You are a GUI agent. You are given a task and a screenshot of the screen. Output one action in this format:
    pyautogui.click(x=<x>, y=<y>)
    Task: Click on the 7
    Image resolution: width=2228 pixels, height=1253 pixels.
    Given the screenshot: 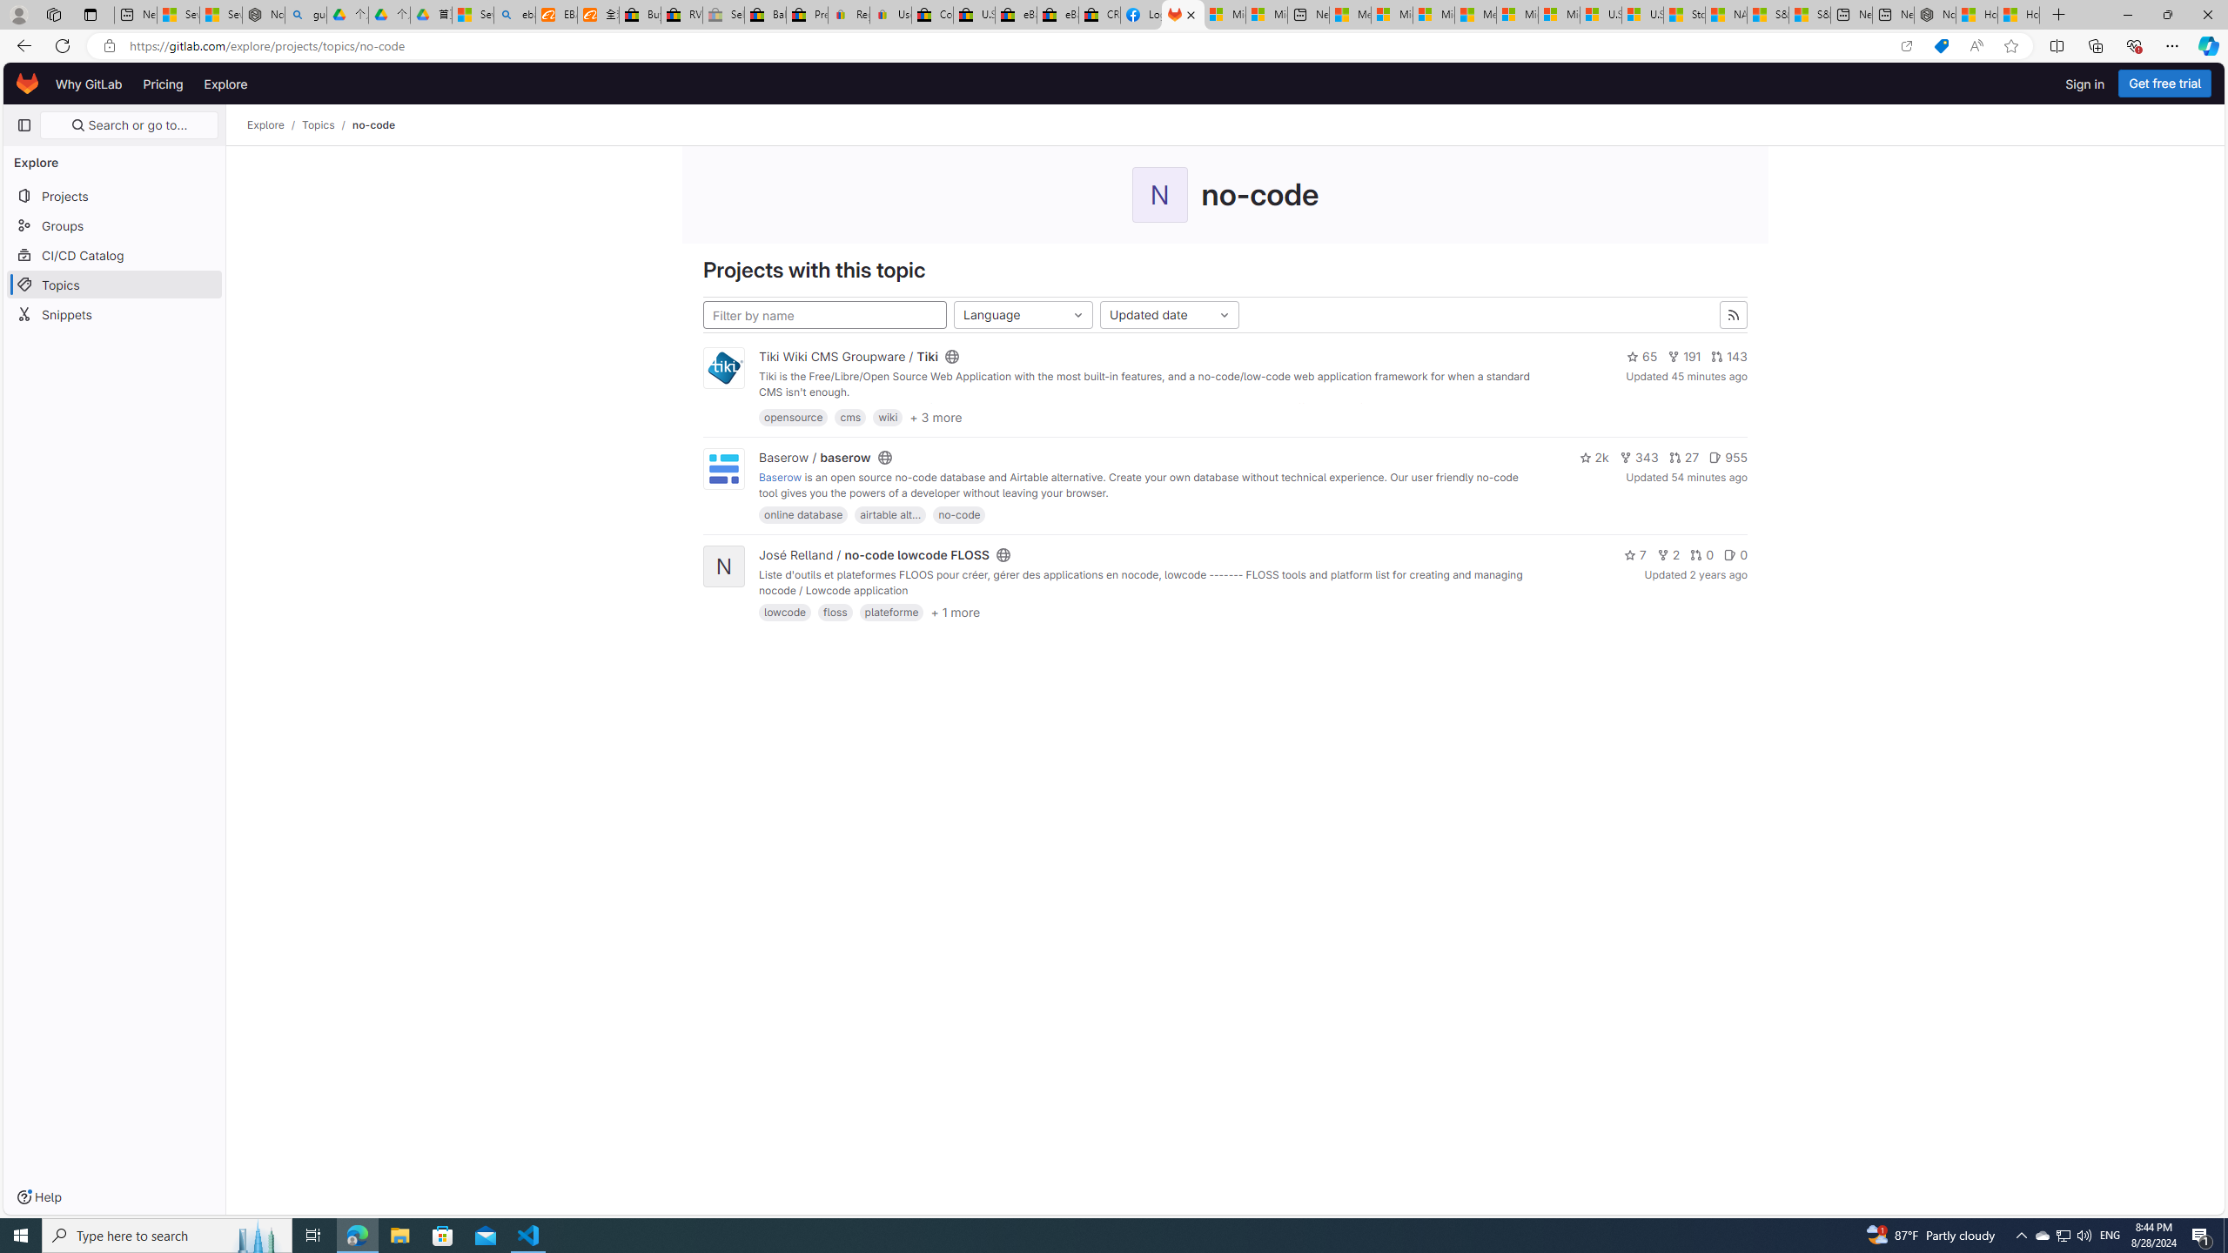 What is the action you would take?
    pyautogui.click(x=1634, y=555)
    